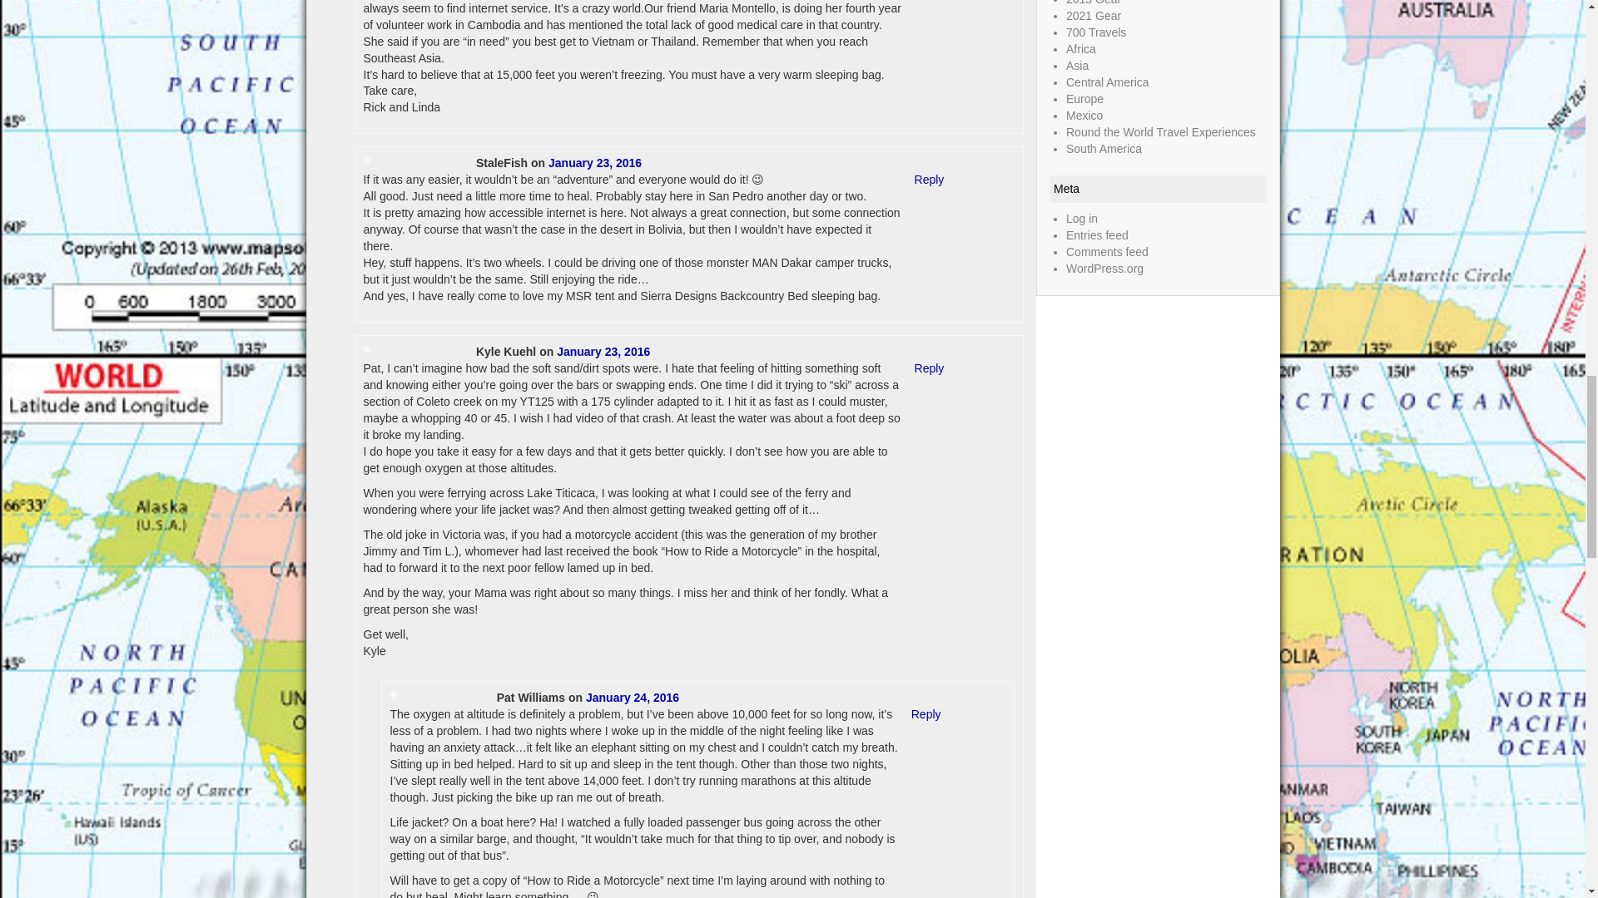 The height and width of the screenshot is (898, 1598). What do you see at coordinates (603, 351) in the screenshot?
I see `January 23, 2016` at bounding box center [603, 351].